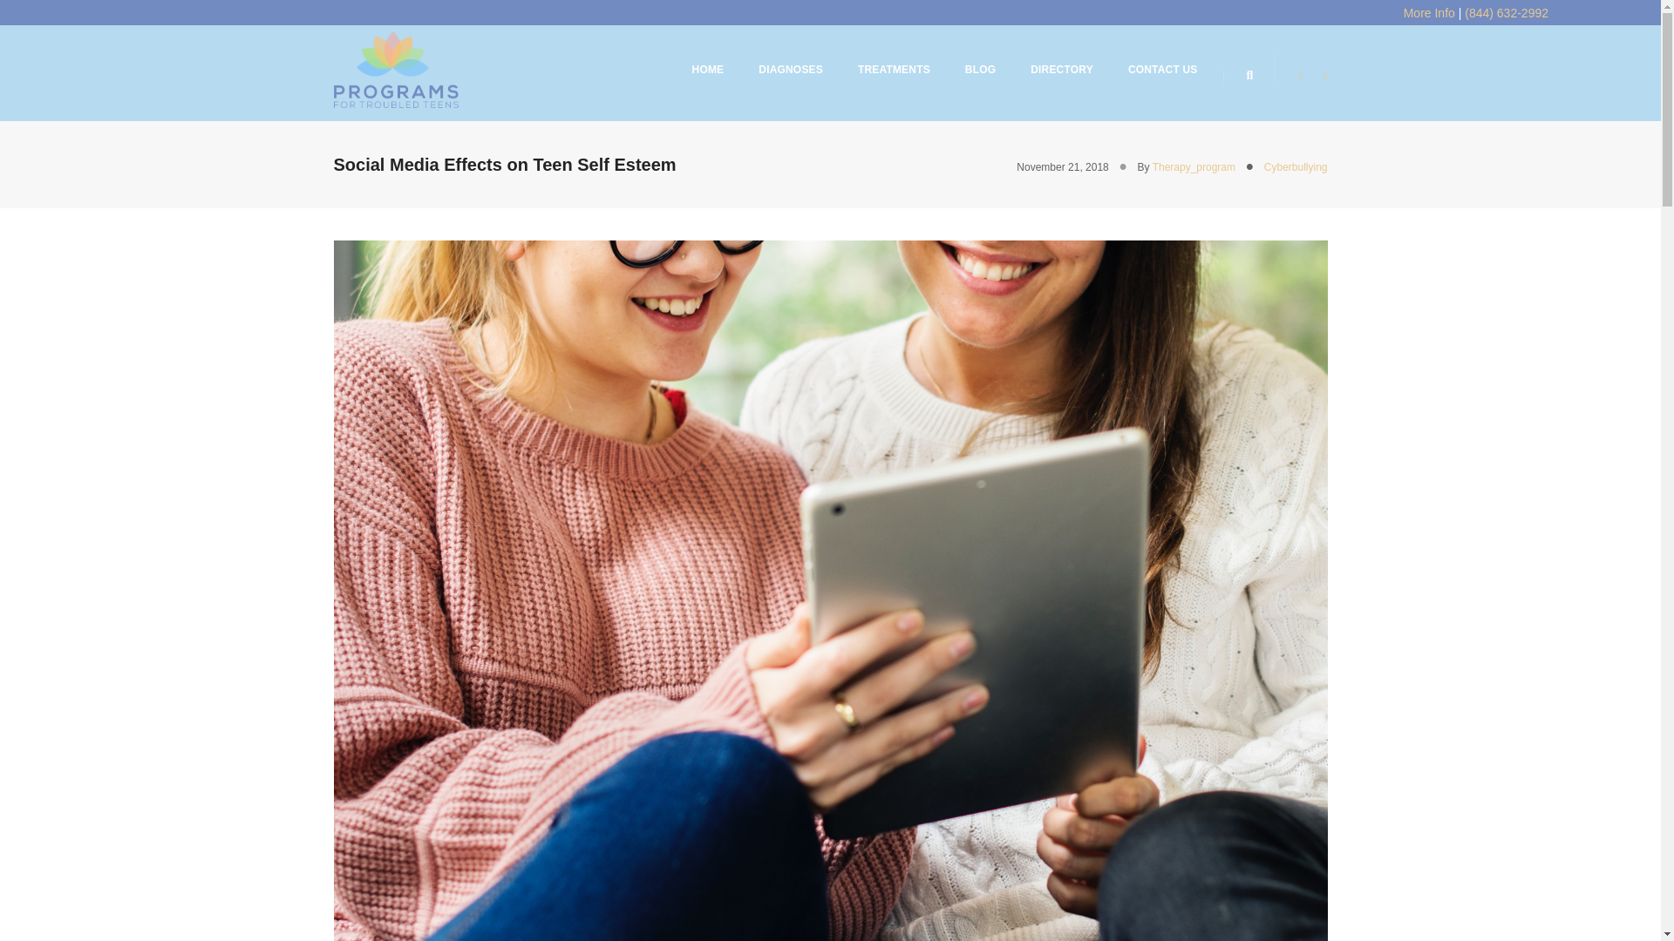 The height and width of the screenshot is (941, 1674). I want to click on CONTACT US, so click(1163, 70).